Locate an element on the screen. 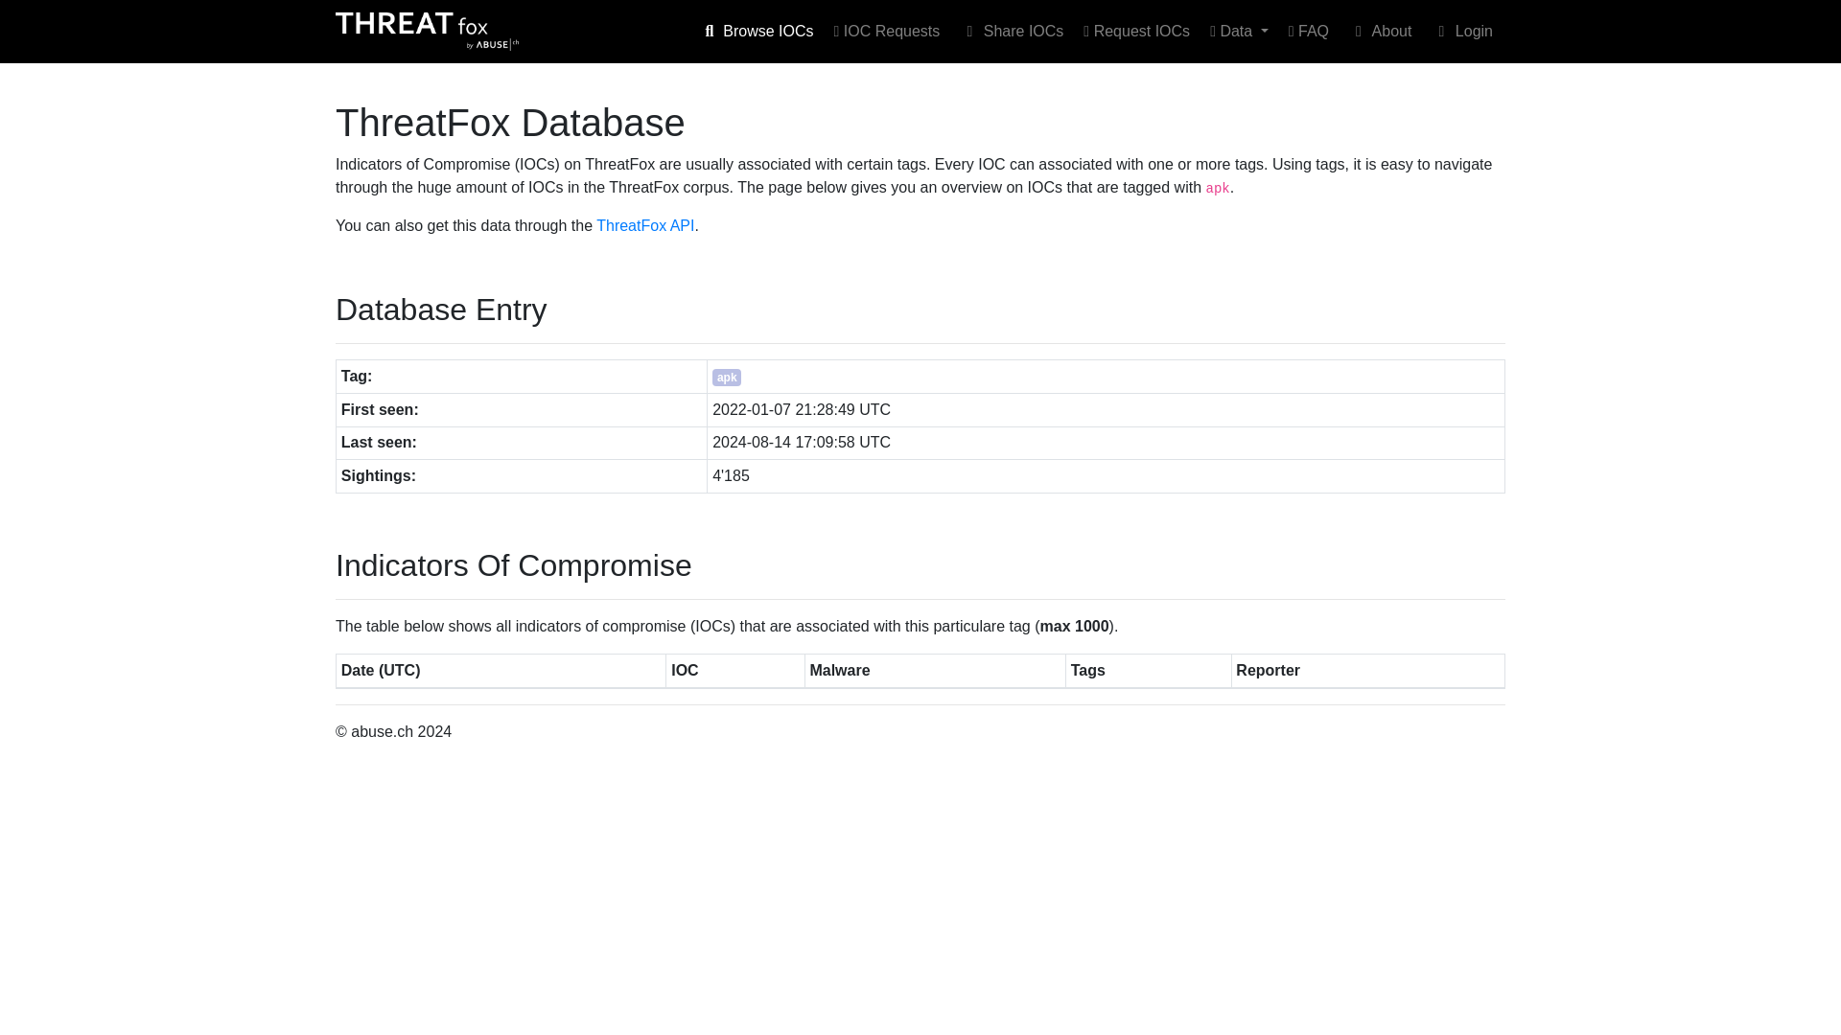  Share IOCs is located at coordinates (1011, 31).